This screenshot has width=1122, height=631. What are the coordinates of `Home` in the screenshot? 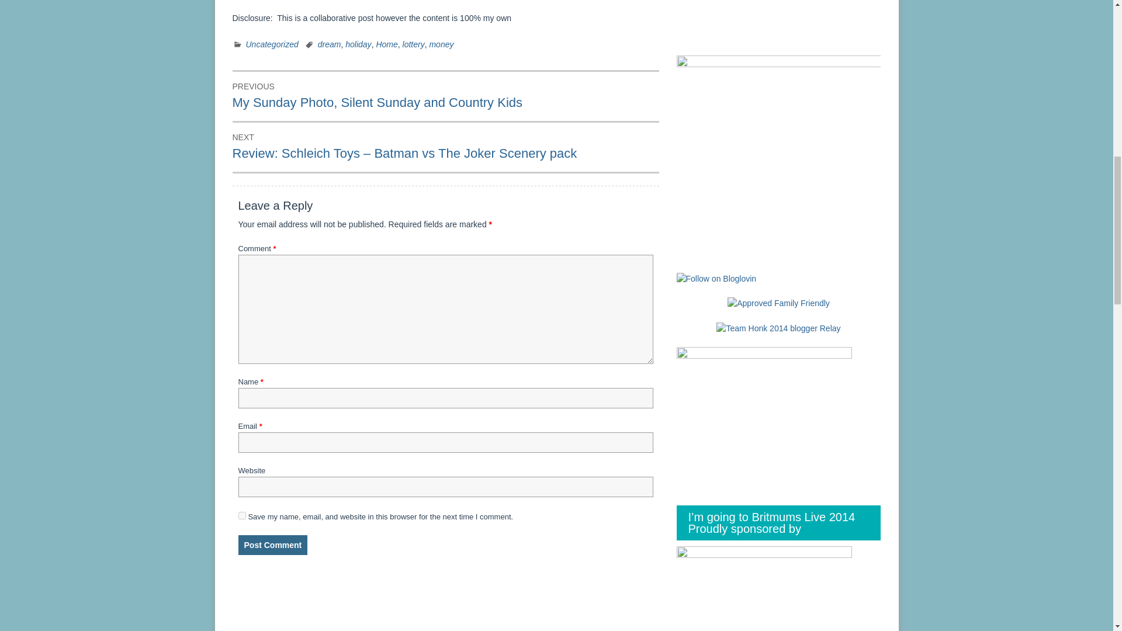 It's located at (386, 44).